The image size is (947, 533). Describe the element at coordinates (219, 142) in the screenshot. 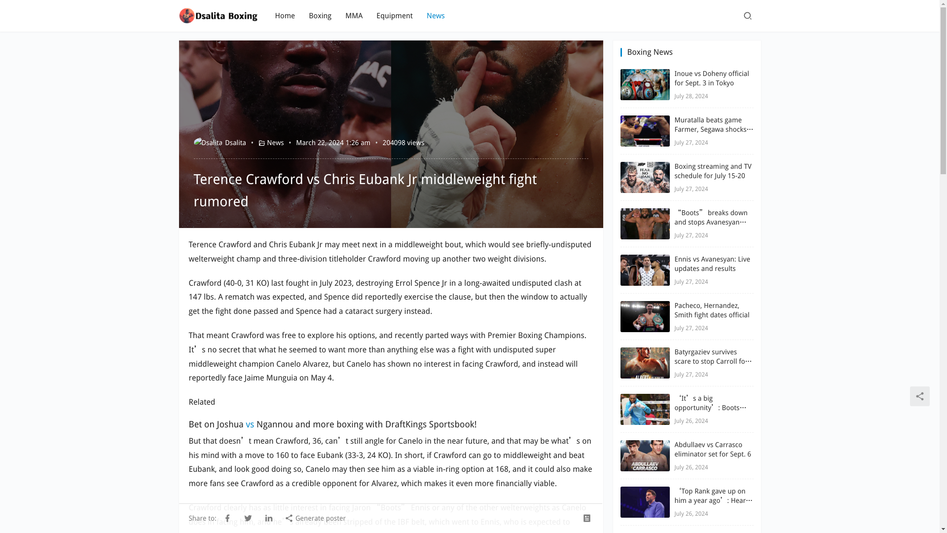

I see `Dsalita` at that location.